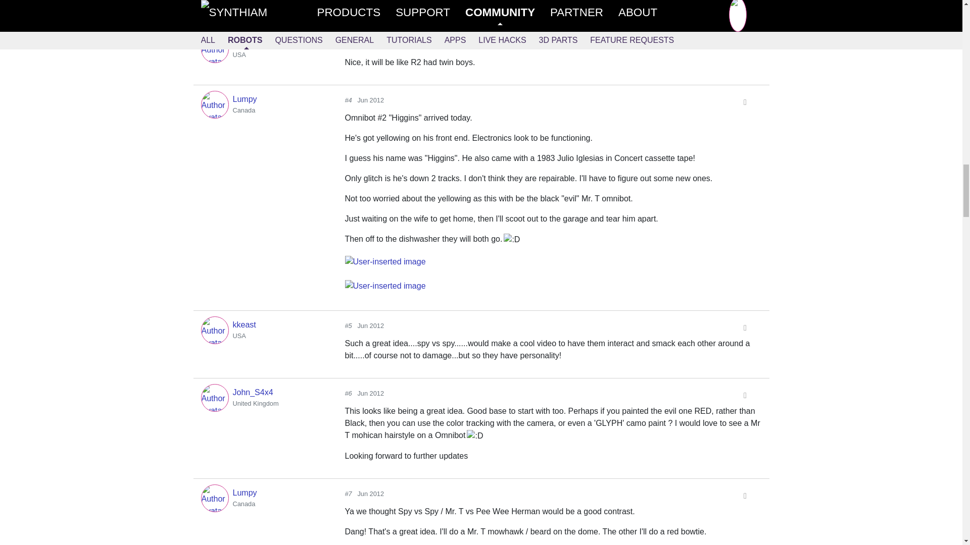 The height and width of the screenshot is (545, 970). What do you see at coordinates (370, 326) in the screenshot?
I see `2012-06-05 20:12 UTC` at bounding box center [370, 326].